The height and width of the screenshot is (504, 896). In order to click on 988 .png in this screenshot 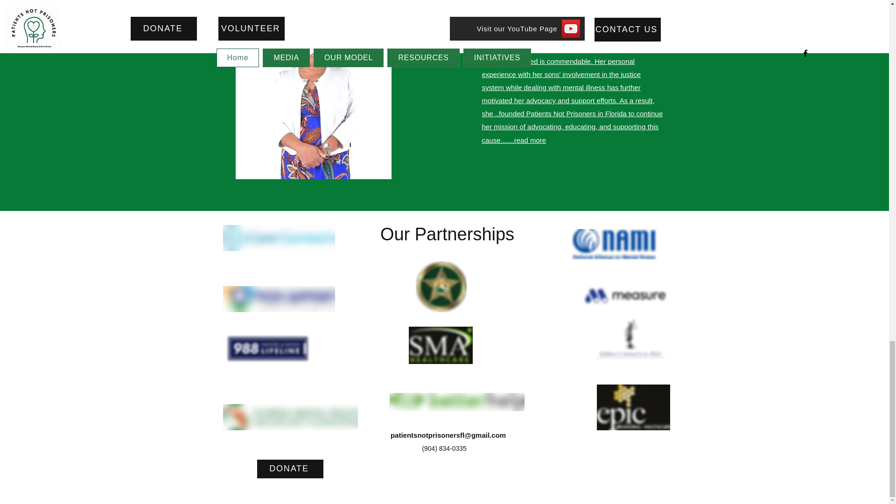, I will do `click(267, 348)`.